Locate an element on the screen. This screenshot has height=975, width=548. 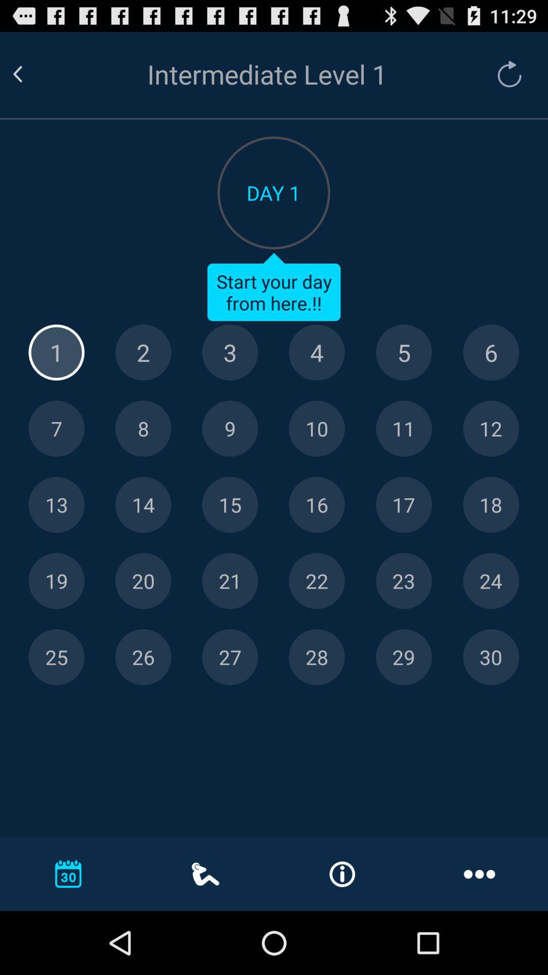
go to day 2 is located at coordinates (143, 352).